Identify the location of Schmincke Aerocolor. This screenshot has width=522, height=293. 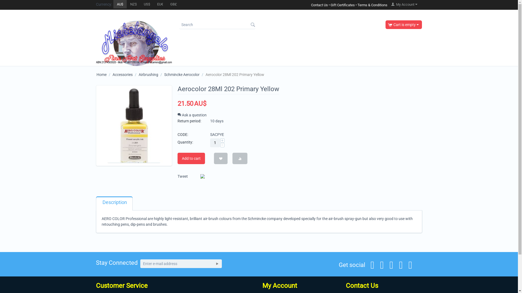
(182, 75).